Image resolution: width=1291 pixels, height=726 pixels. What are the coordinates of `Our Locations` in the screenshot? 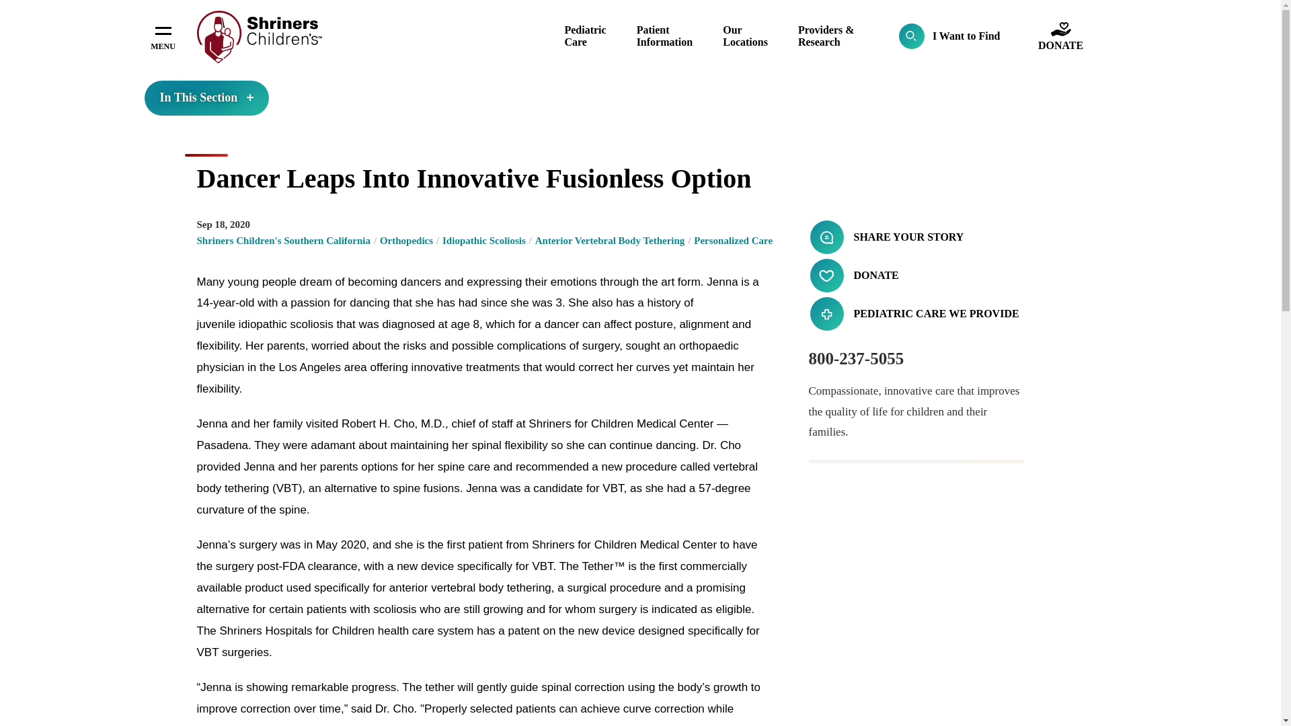 It's located at (745, 36).